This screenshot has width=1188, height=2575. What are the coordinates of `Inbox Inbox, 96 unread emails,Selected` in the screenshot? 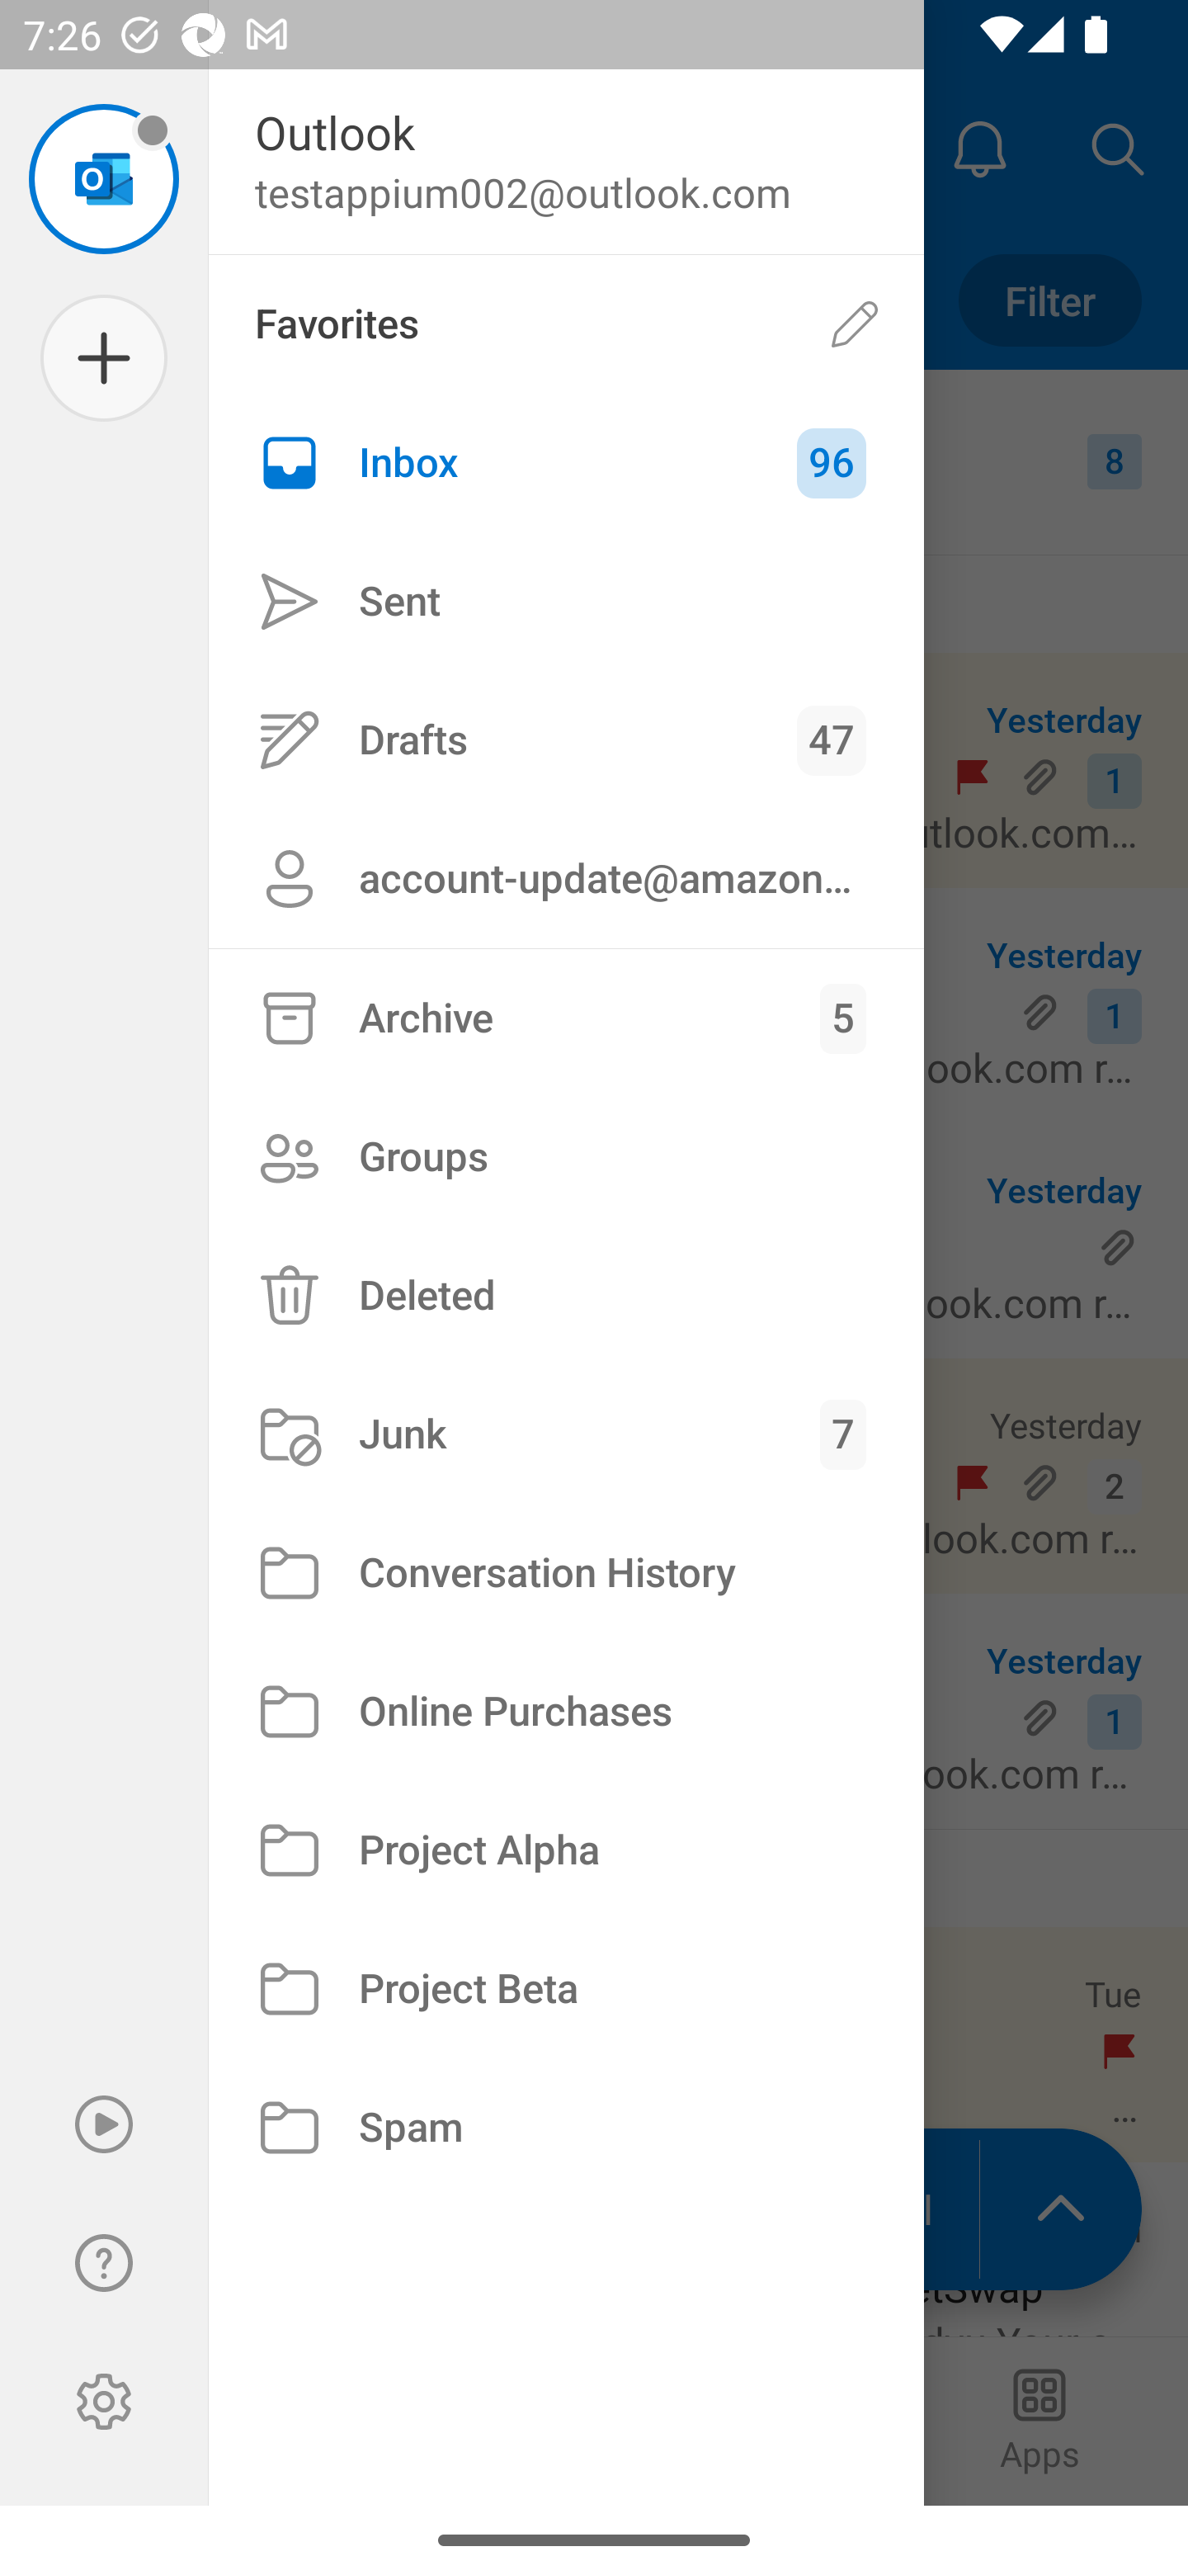 It's located at (566, 463).